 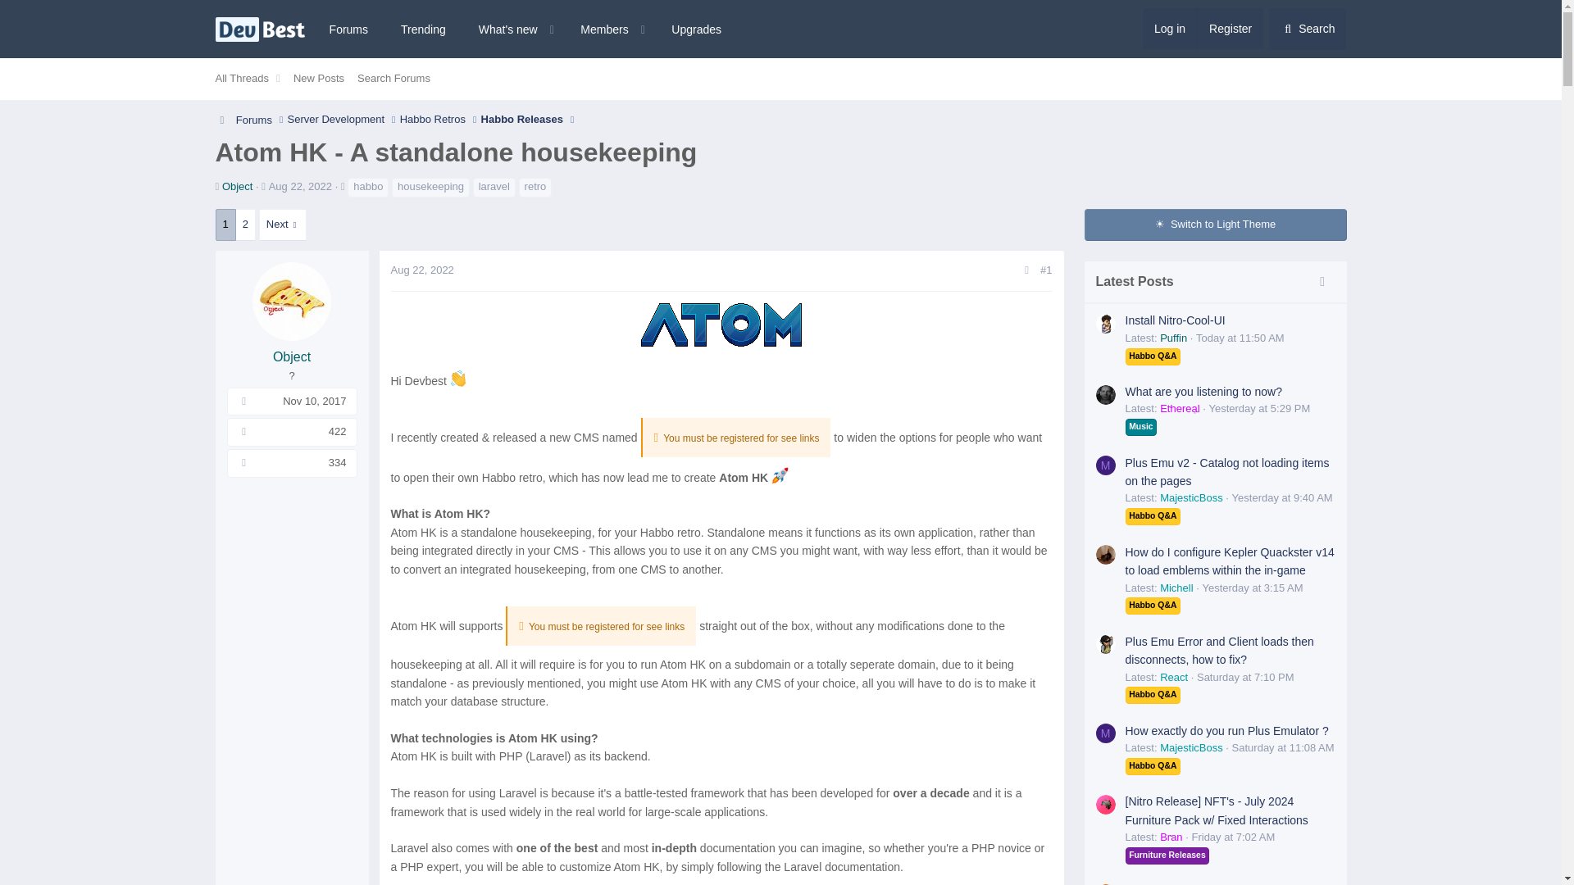 I want to click on New Posts, so click(x=459, y=379).